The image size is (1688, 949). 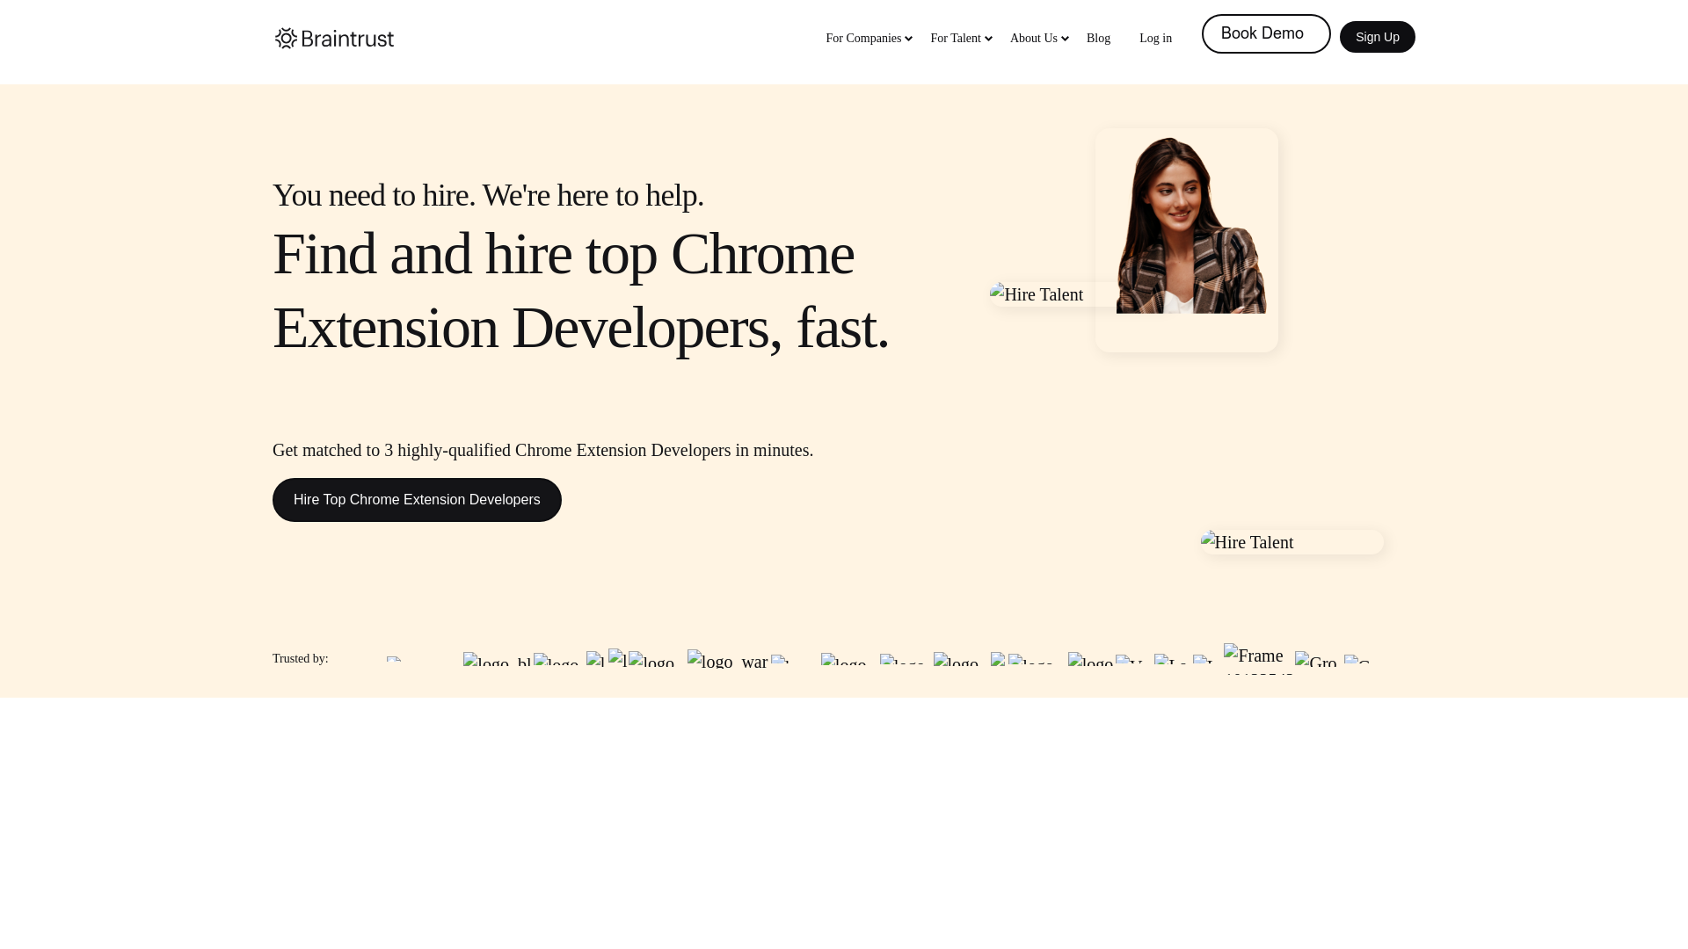 I want to click on About Us, so click(x=1034, y=35).